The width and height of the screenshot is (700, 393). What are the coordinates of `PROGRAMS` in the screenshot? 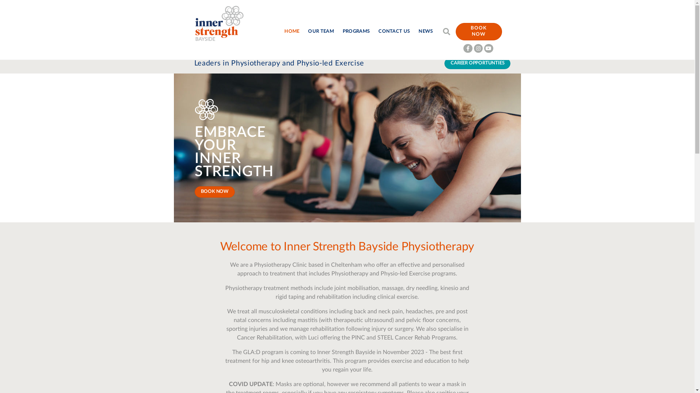 It's located at (356, 32).